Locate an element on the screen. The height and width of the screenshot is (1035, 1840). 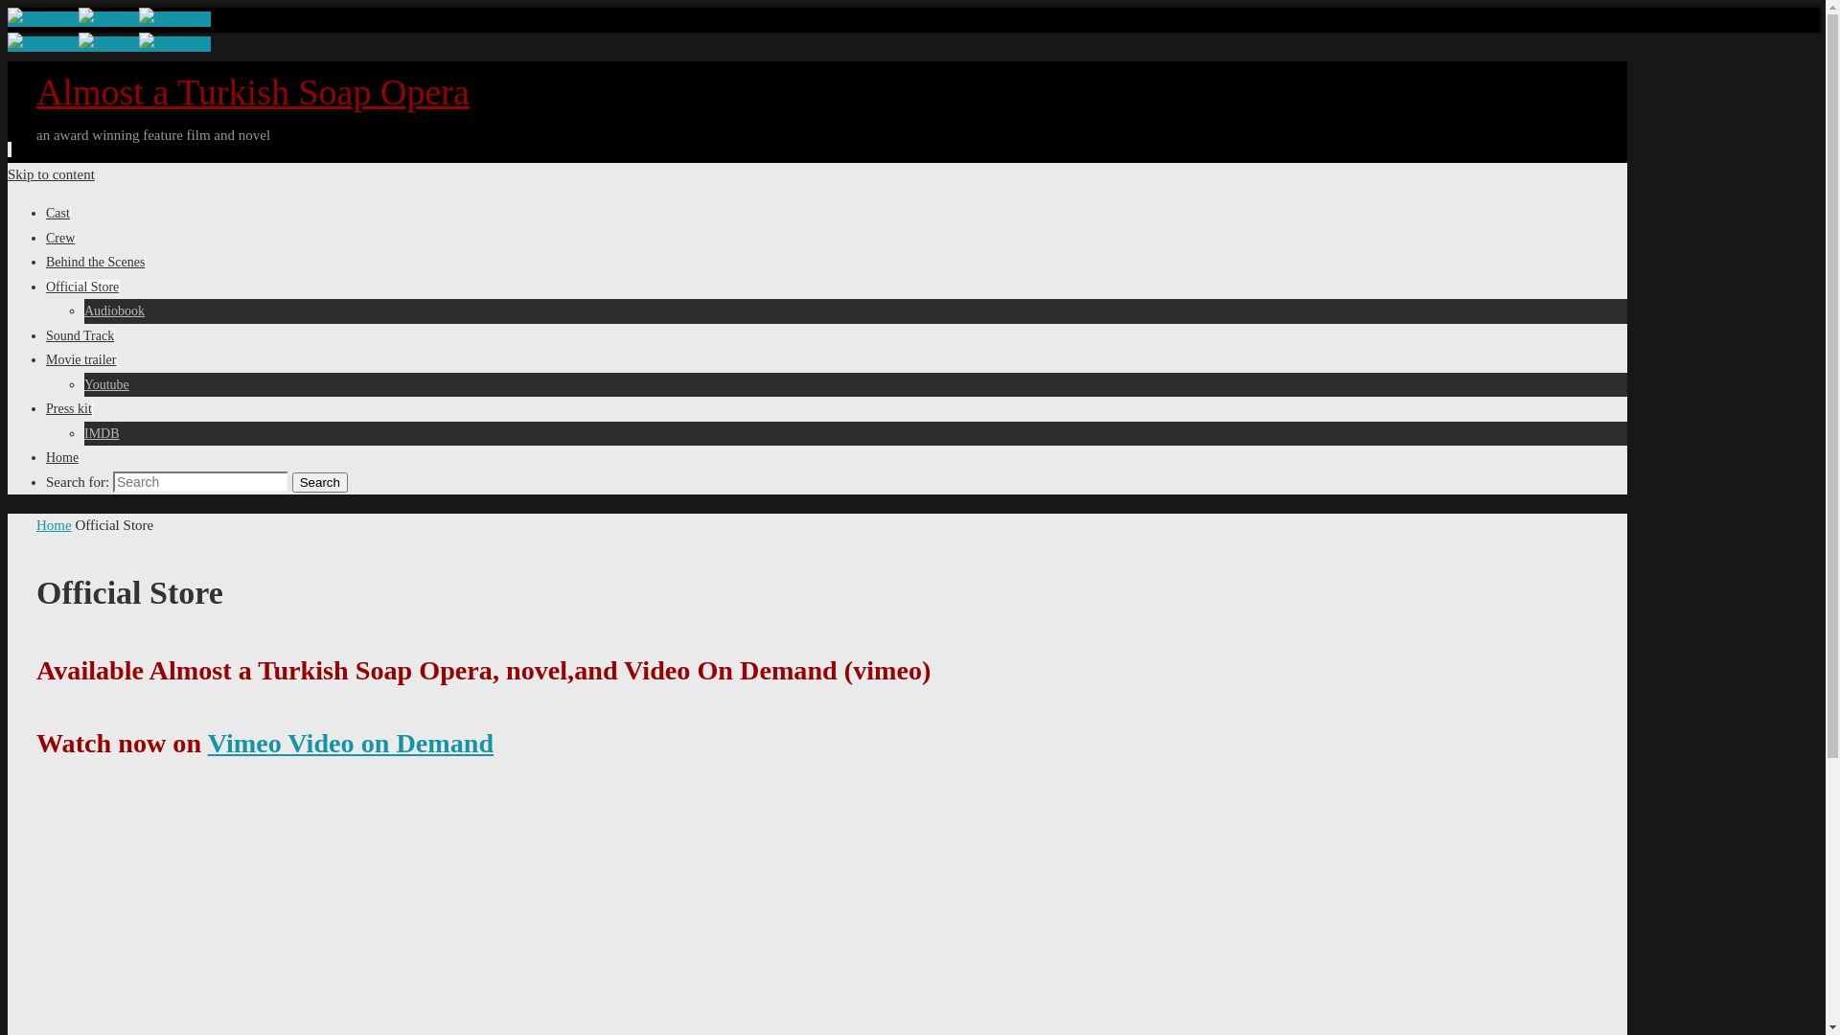
Youtube is located at coordinates (43, 19).